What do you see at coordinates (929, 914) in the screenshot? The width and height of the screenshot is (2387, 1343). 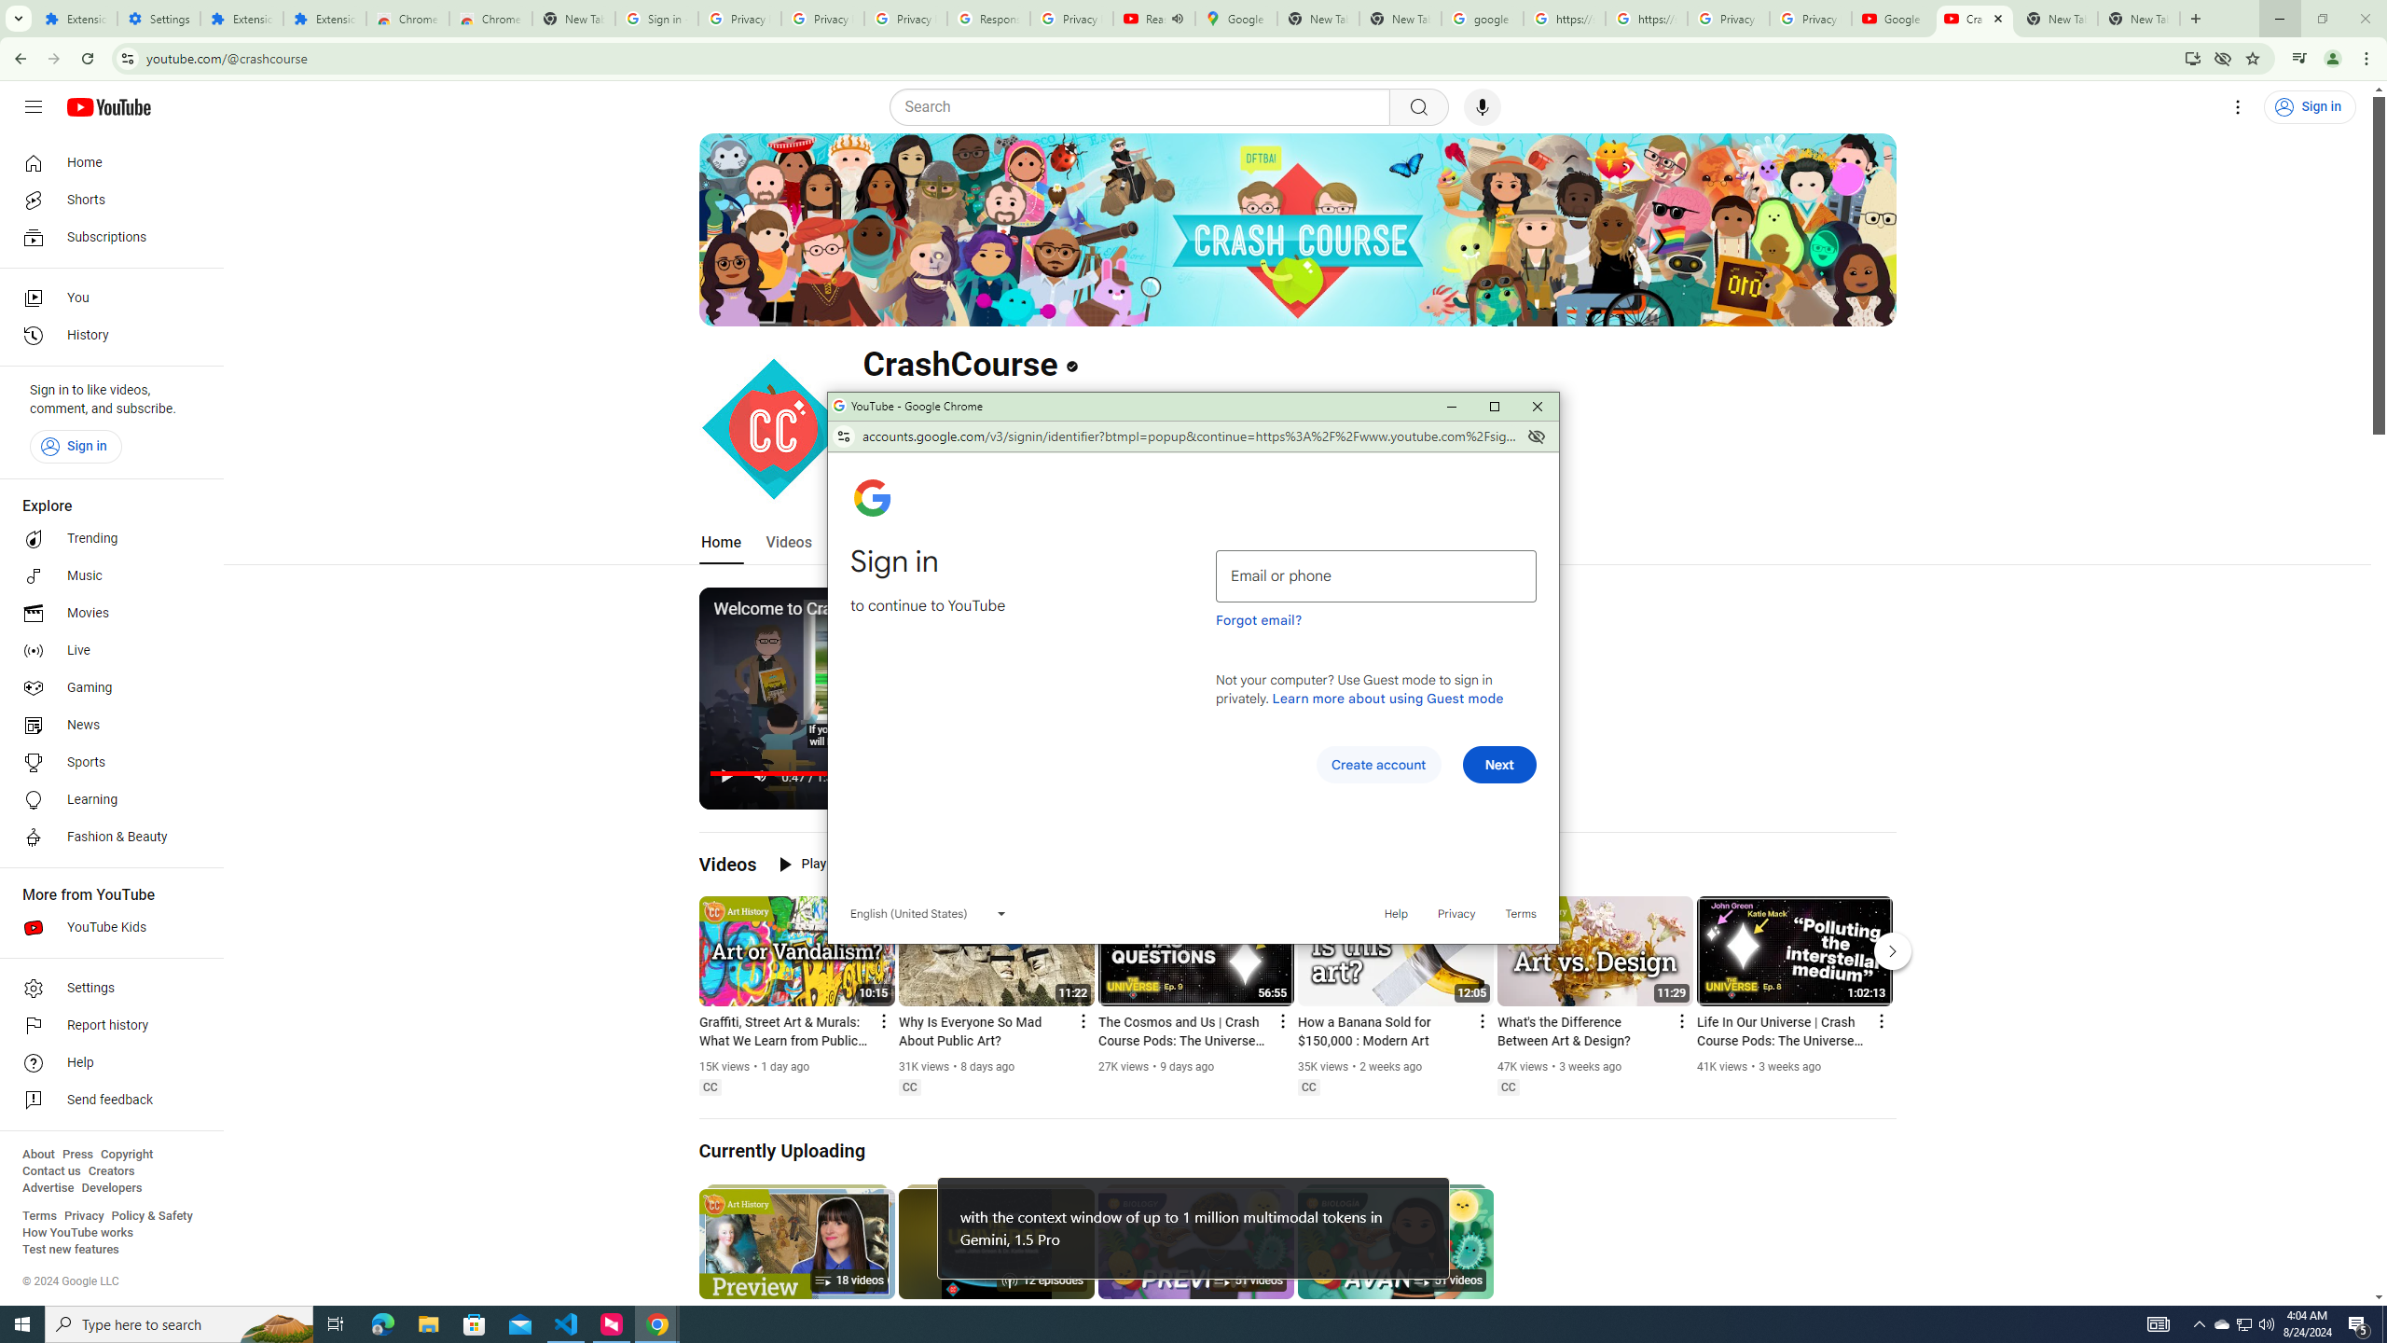 I see `English (United States)` at bounding box center [929, 914].